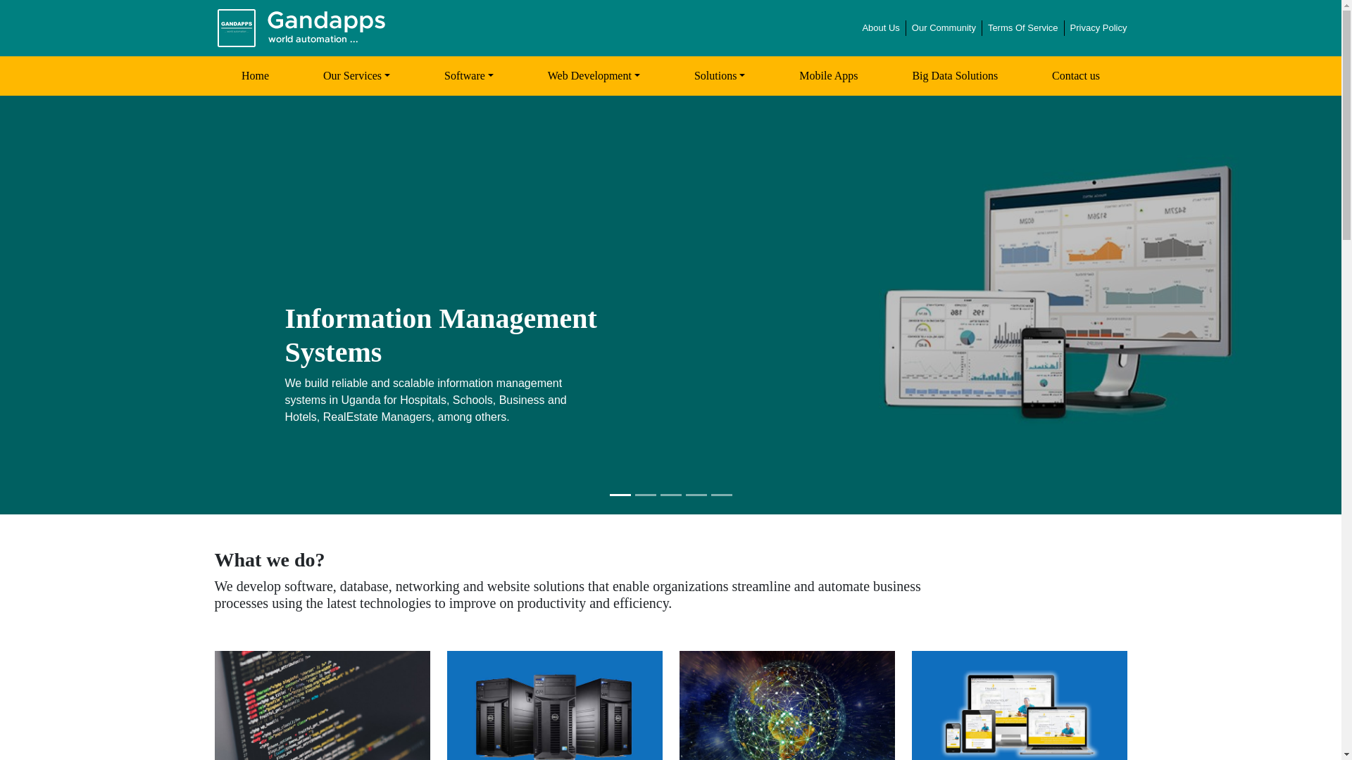 The width and height of the screenshot is (1352, 760). Describe the element at coordinates (593, 76) in the screenshot. I see `Web Development` at that location.